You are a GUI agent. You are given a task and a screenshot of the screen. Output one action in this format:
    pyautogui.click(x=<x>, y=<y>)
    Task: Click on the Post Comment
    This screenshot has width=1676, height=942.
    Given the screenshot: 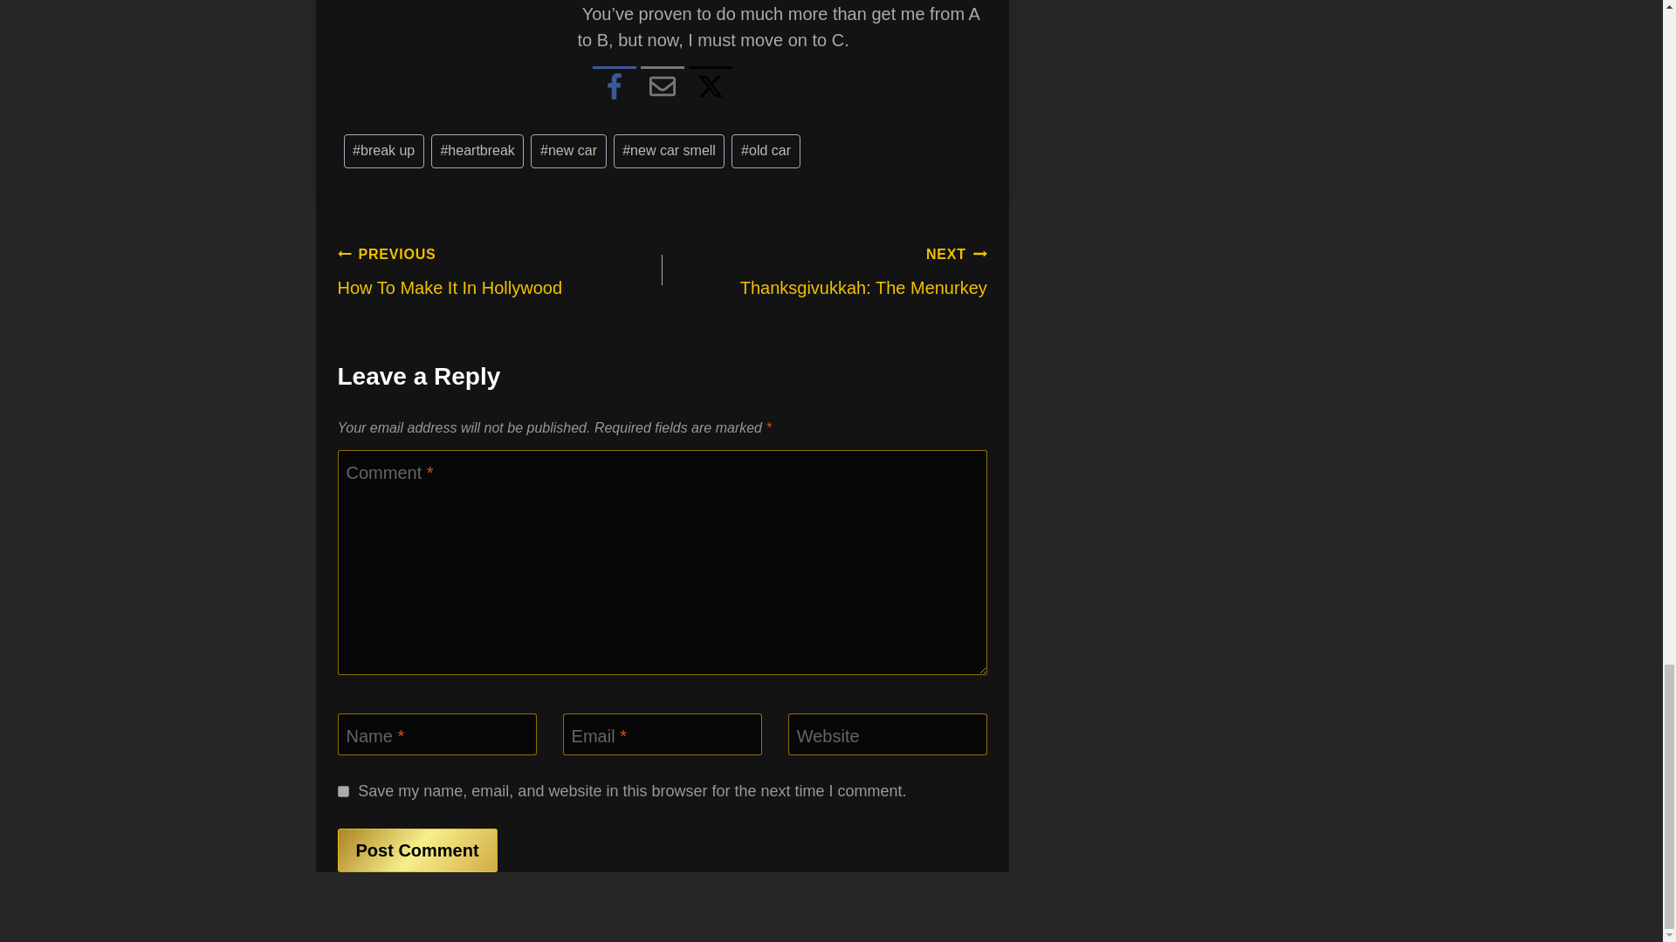 What is the action you would take?
    pyautogui.click(x=416, y=850)
    